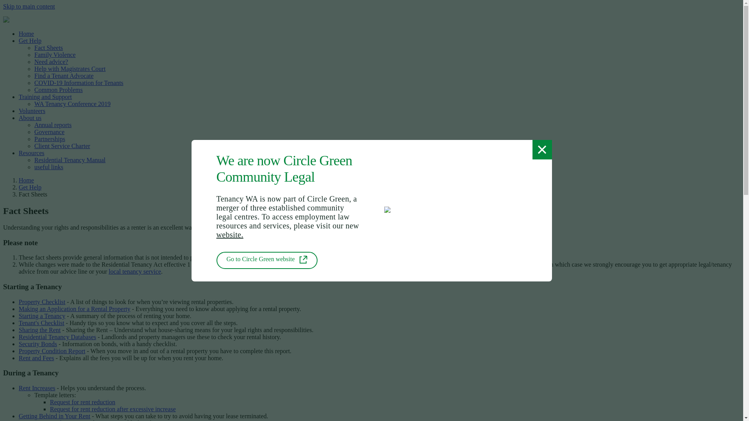 This screenshot has height=421, width=749. Describe the element at coordinates (79, 83) in the screenshot. I see `COVID-19 Information for Tenants` at that location.